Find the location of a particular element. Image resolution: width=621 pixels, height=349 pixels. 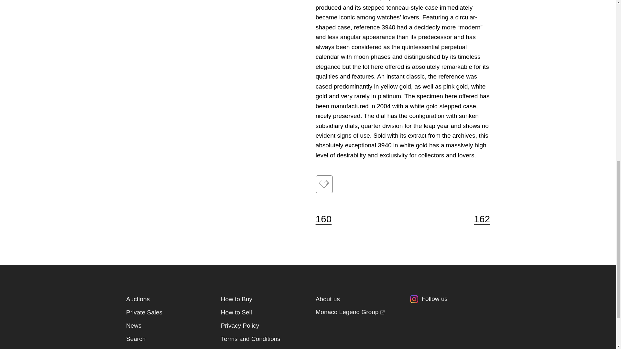

Search is located at coordinates (136, 339).